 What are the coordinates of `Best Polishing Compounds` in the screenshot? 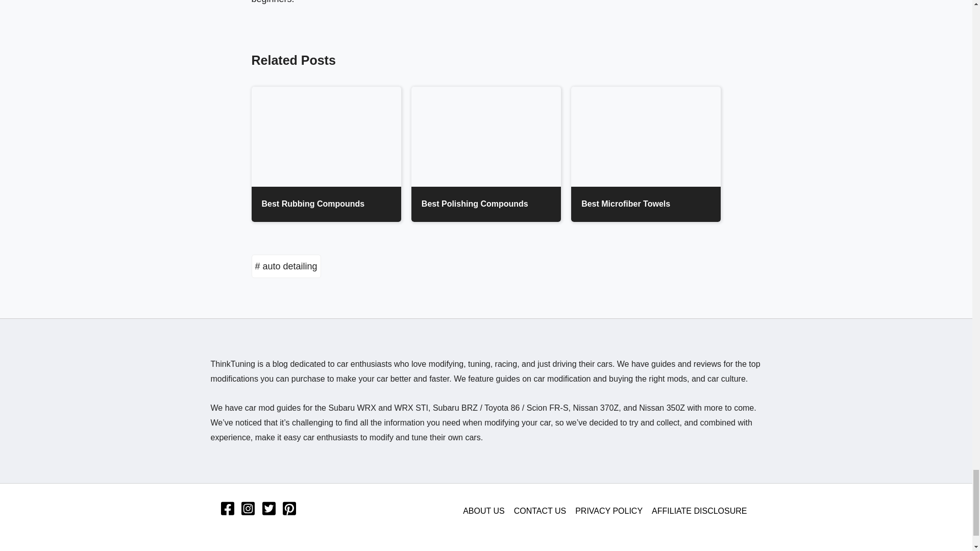 It's located at (486, 154).